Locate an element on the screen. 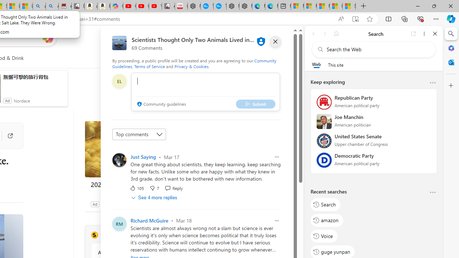 Image resolution: width=459 pixels, height=258 pixels. Search is located at coordinates (451, 34).